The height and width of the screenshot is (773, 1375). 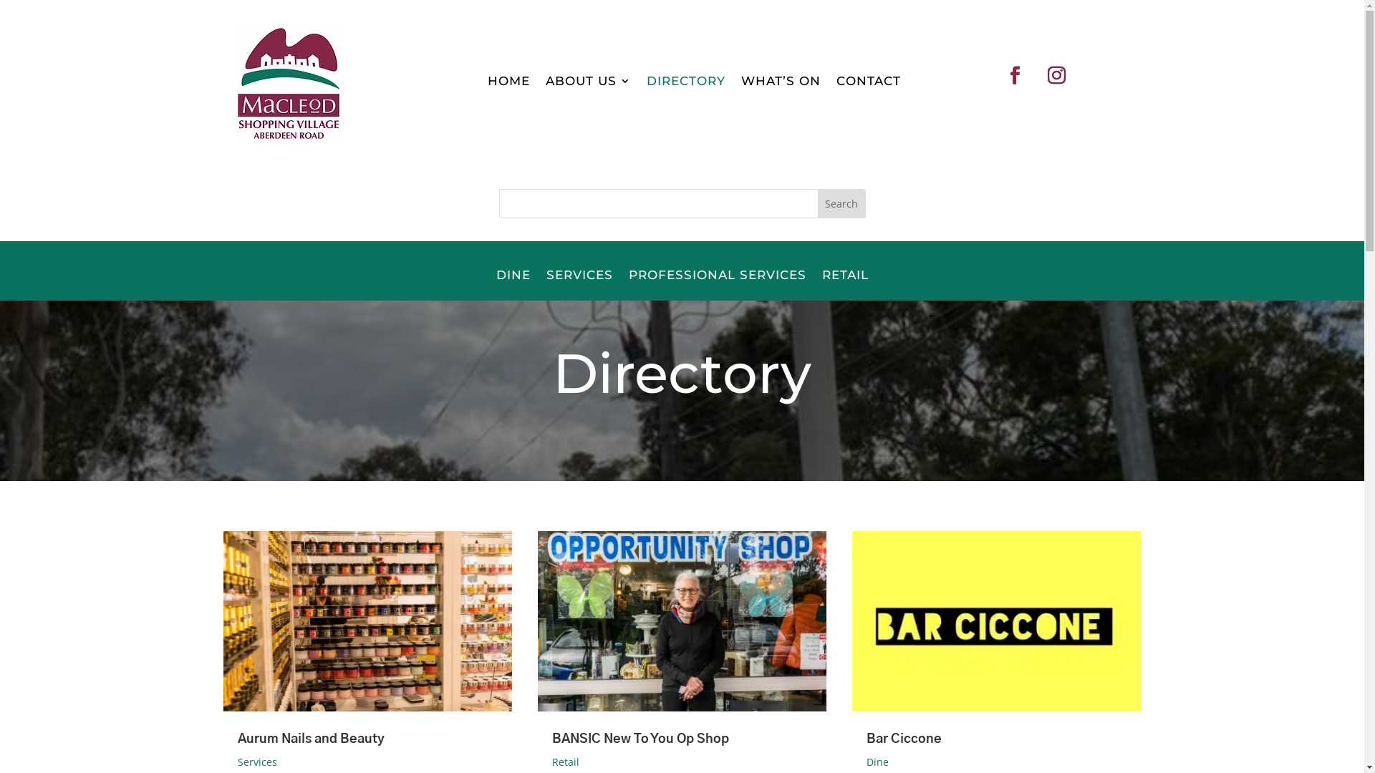 I want to click on DIRECTORY, so click(x=686, y=84).